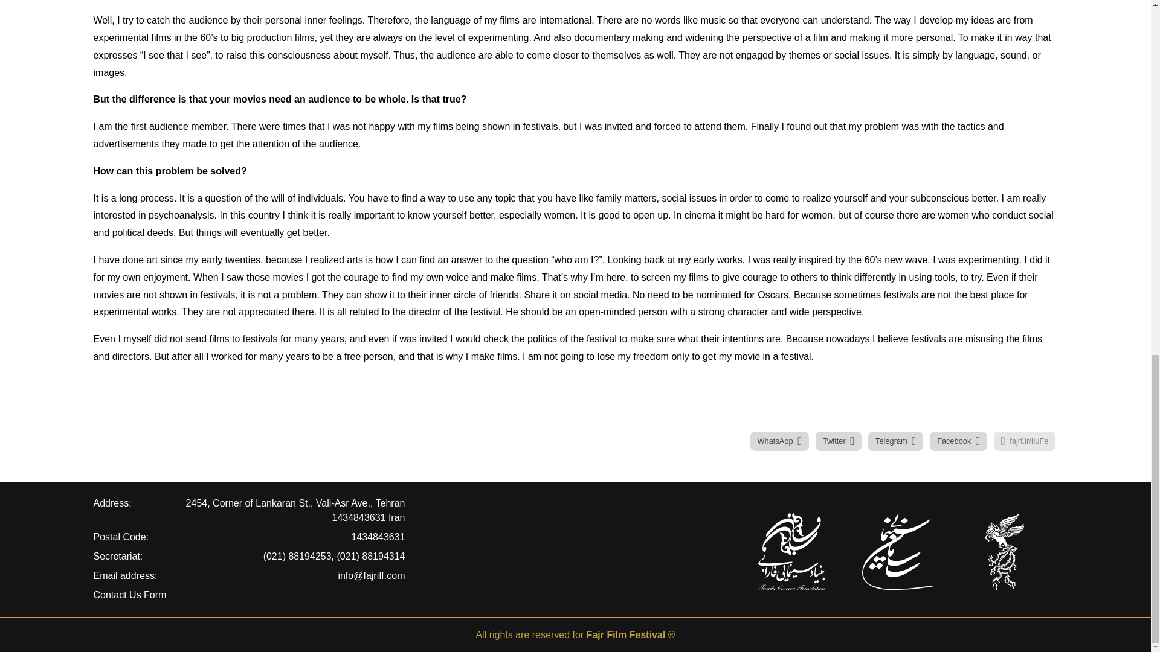 This screenshot has width=1160, height=652. What do you see at coordinates (839, 441) in the screenshot?
I see `Share on Twitter` at bounding box center [839, 441].